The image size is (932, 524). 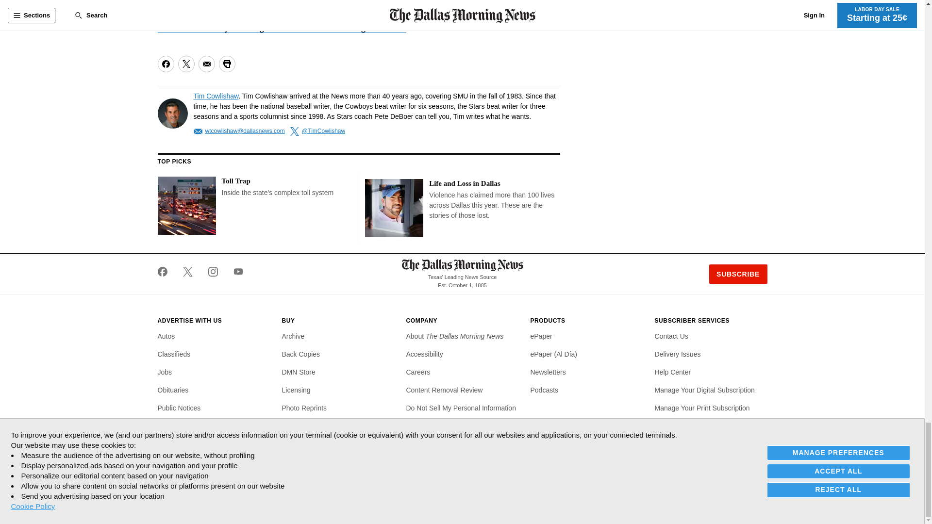 What do you see at coordinates (213, 272) in the screenshot?
I see `The Dallas Morning News on Instagram` at bounding box center [213, 272].